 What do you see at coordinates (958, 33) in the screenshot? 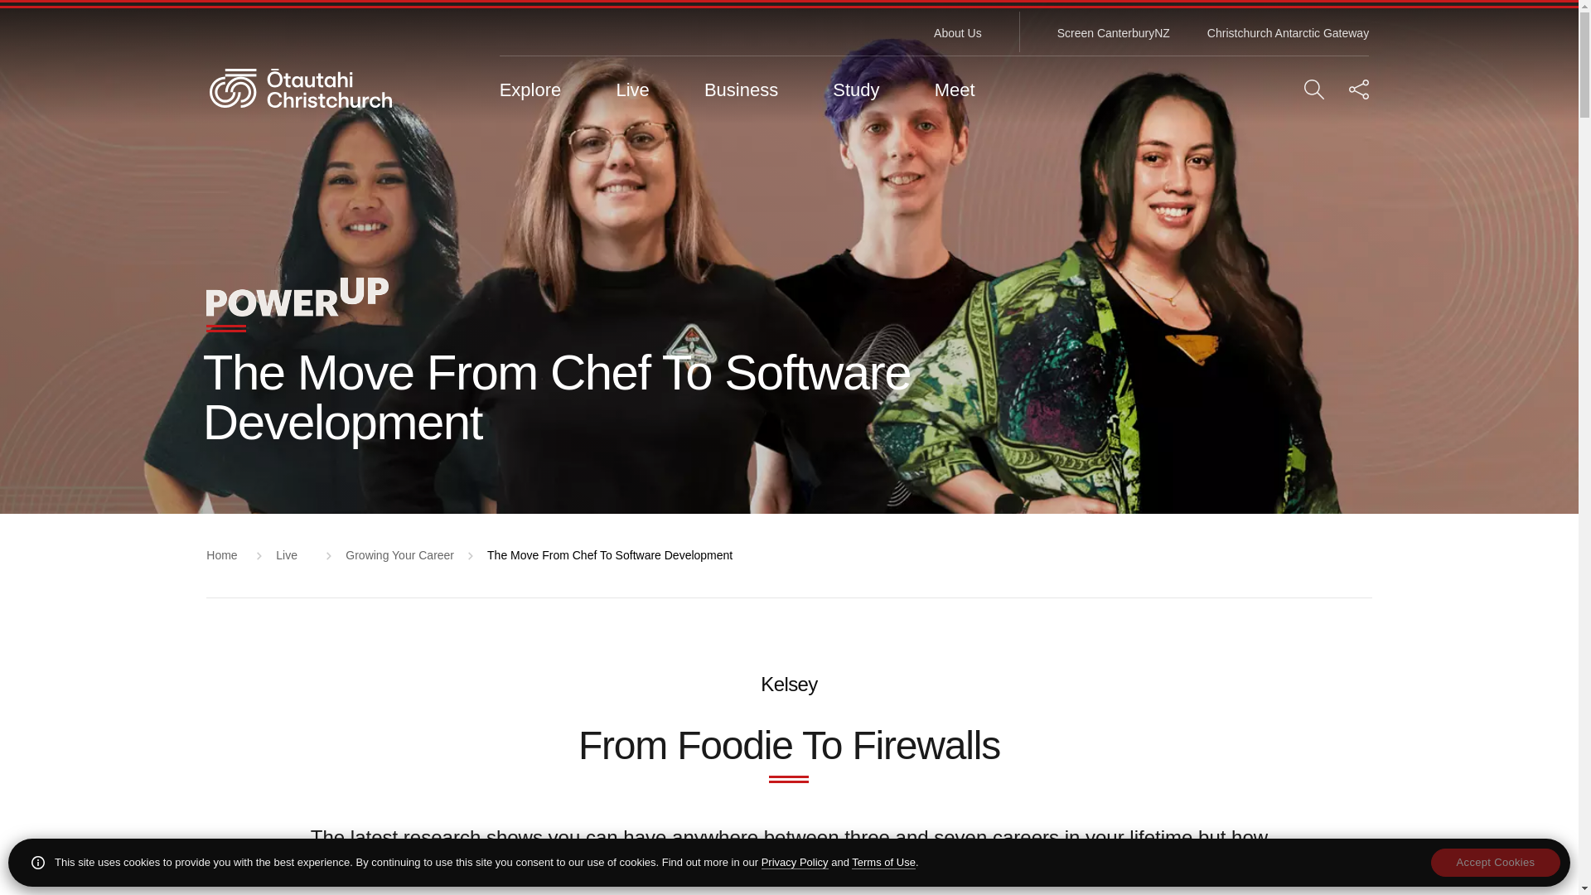
I see `About Us` at bounding box center [958, 33].